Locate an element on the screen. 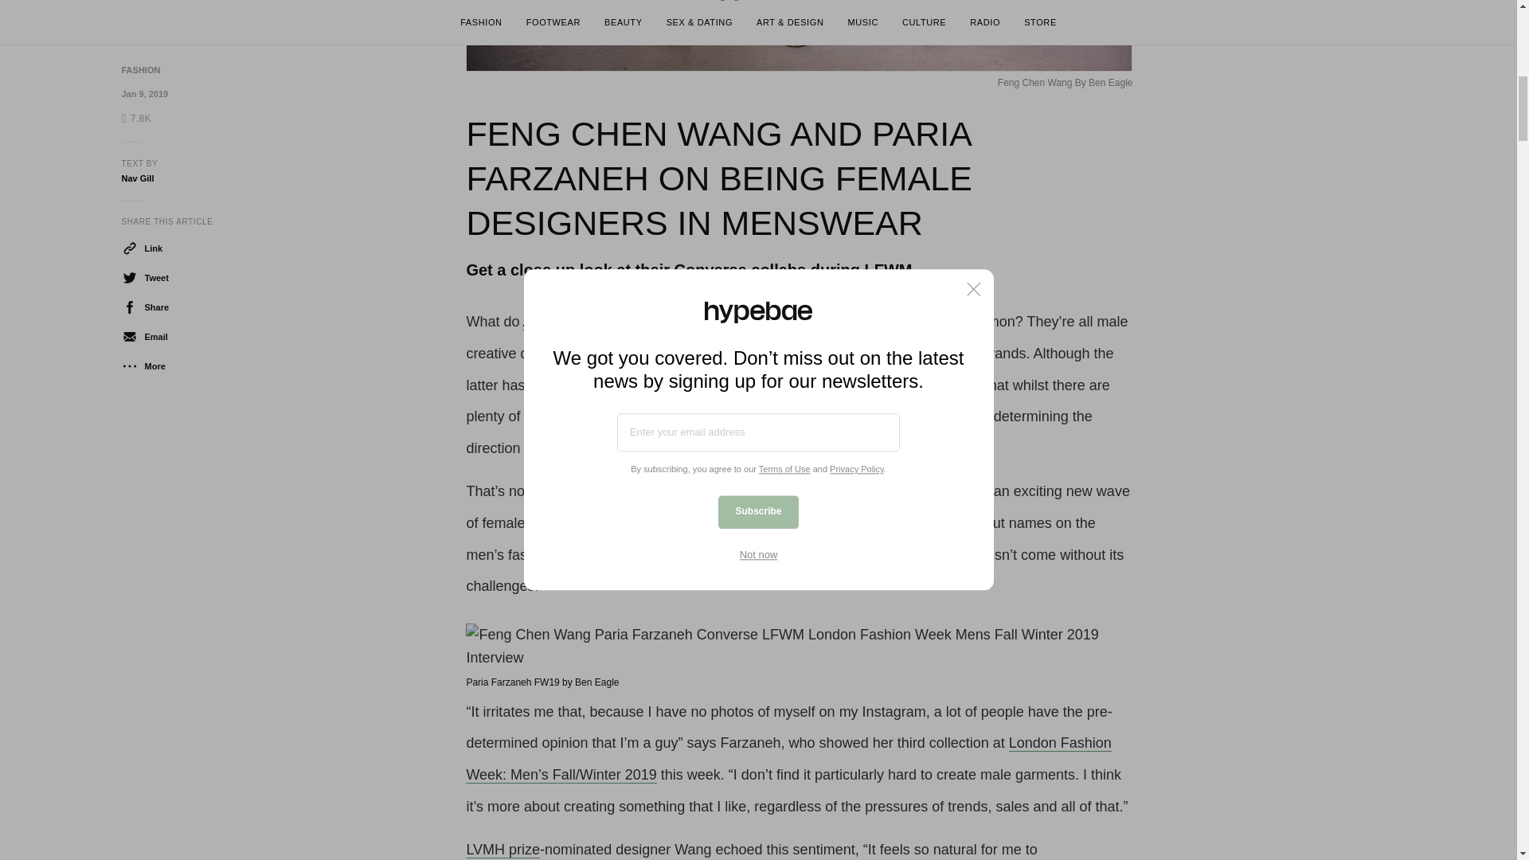  Nicholas Ghesquiere is located at coordinates (725, 322).